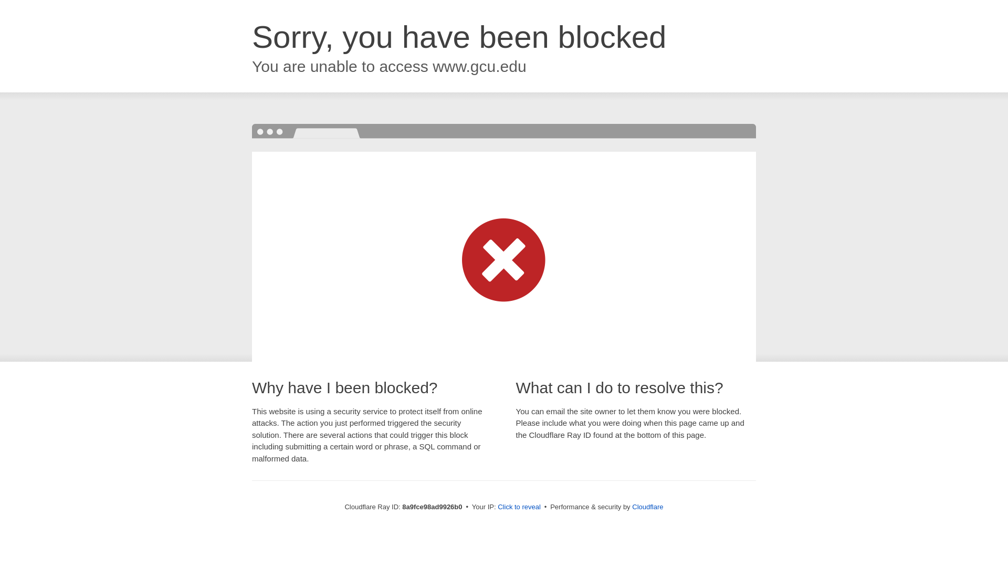  Describe the element at coordinates (519, 507) in the screenshot. I see `Click to reveal` at that location.